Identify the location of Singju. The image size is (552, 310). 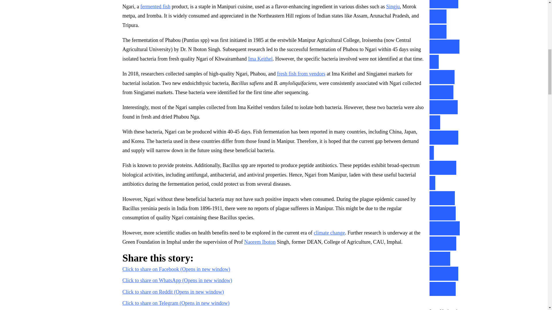
(393, 6).